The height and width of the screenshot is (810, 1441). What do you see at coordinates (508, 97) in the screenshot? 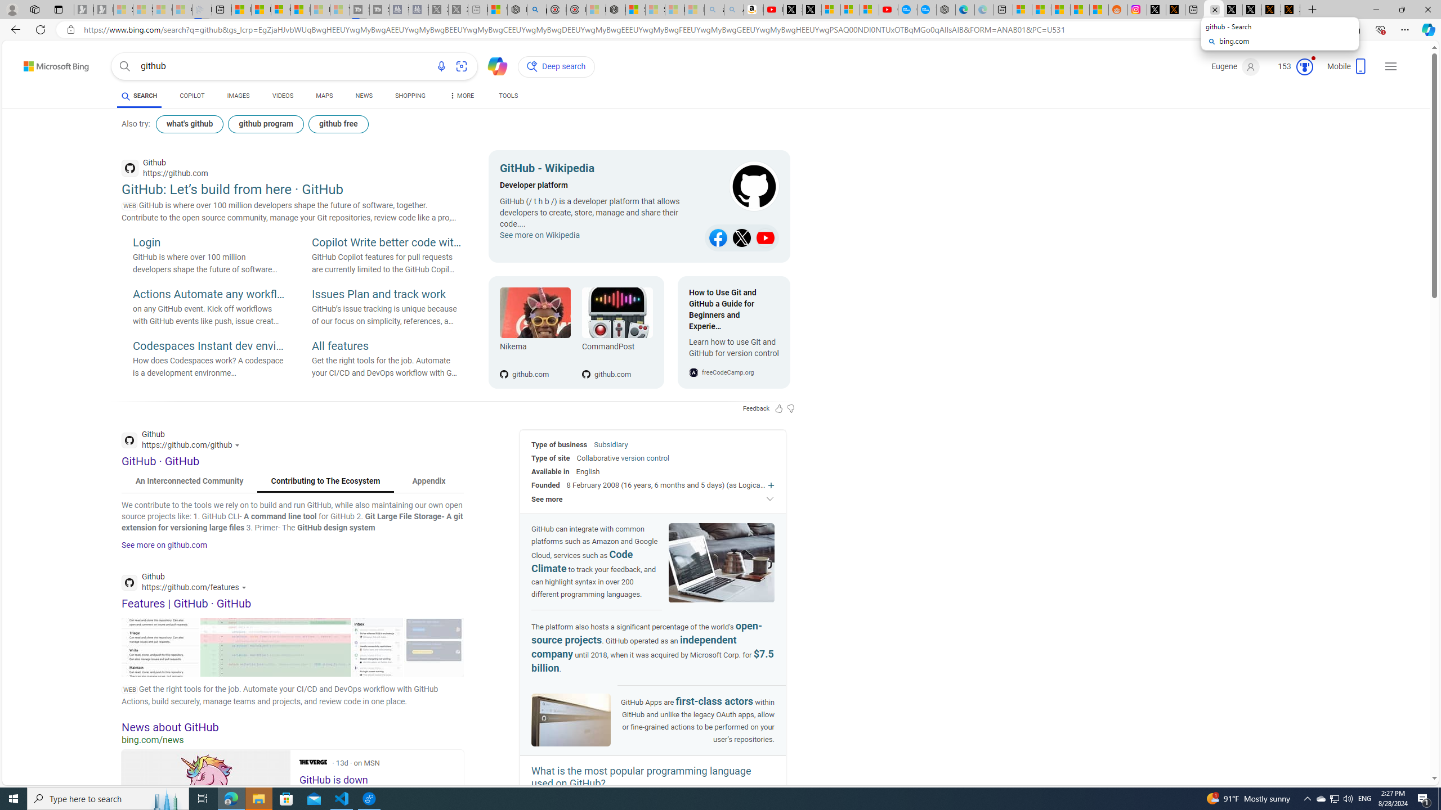
I see `TOOLS` at bounding box center [508, 97].